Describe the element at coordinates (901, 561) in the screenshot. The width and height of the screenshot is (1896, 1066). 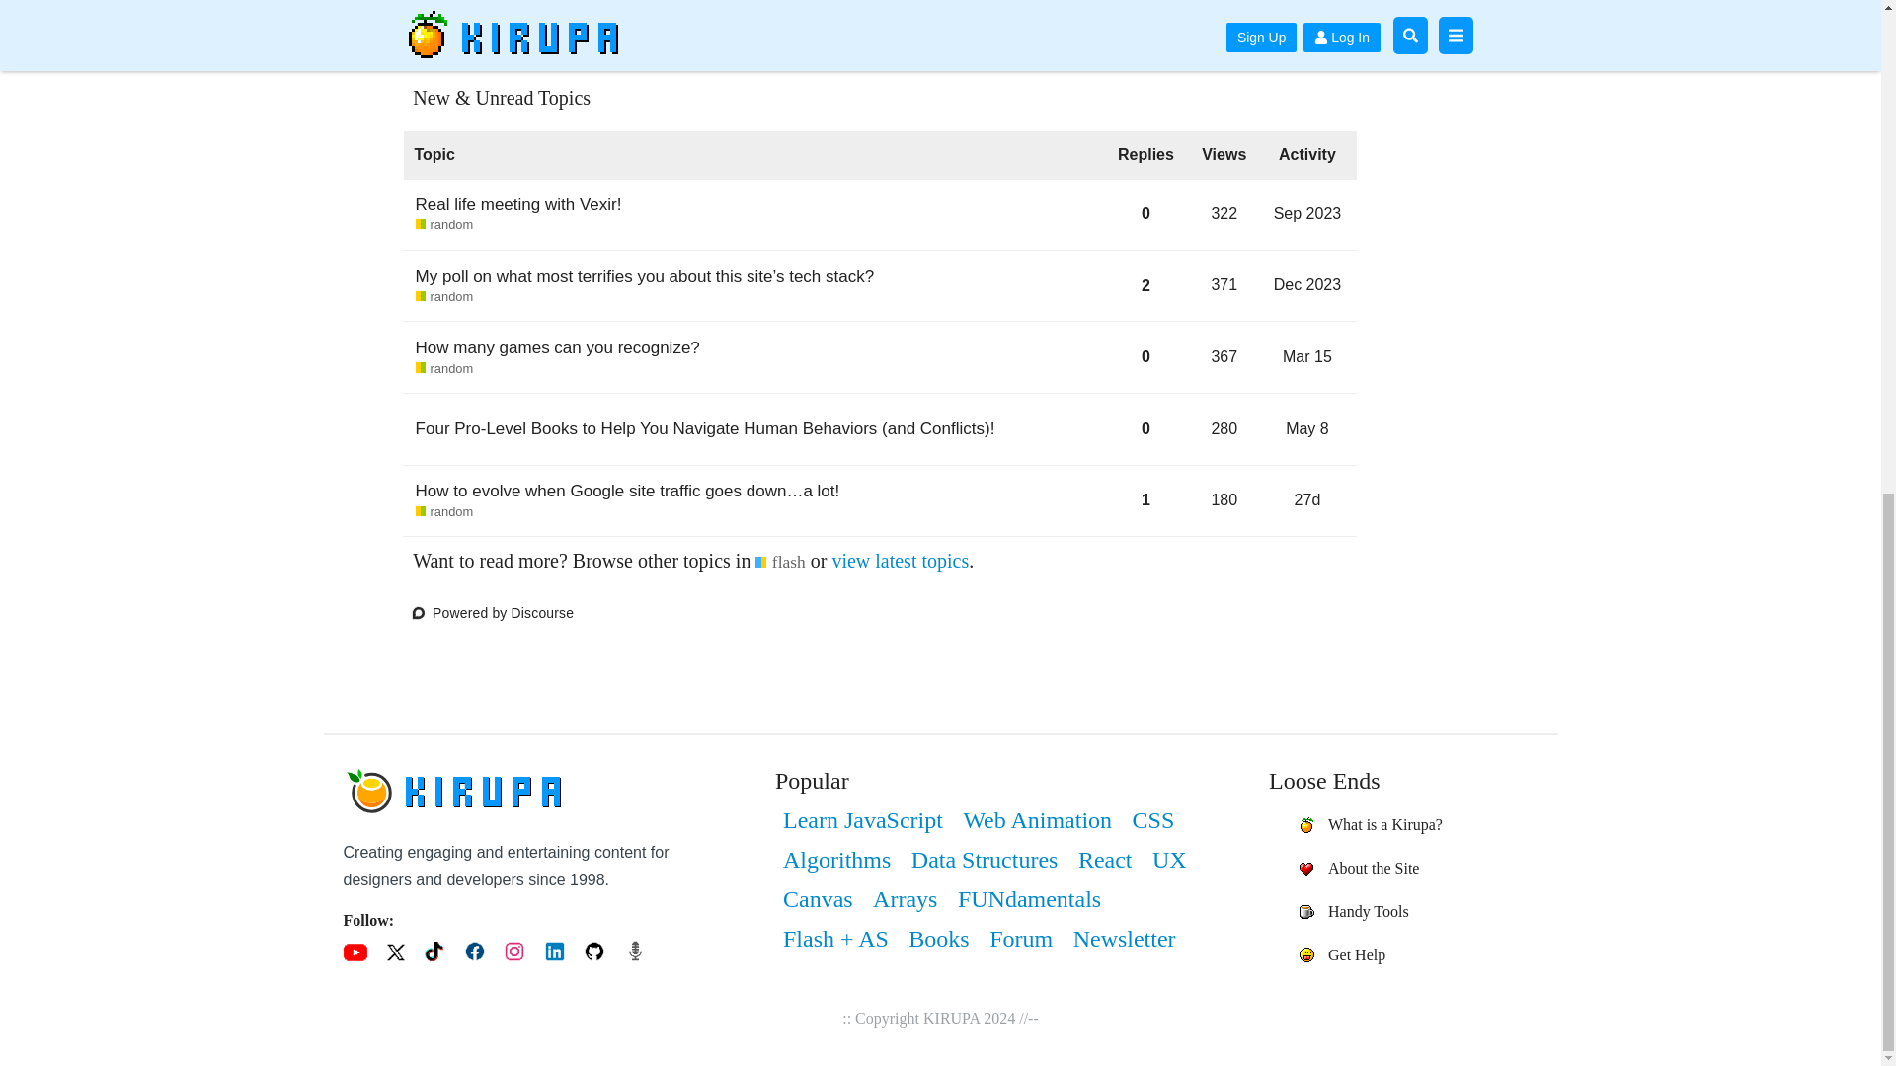
I see `this topic has been viewed 367 times` at that location.